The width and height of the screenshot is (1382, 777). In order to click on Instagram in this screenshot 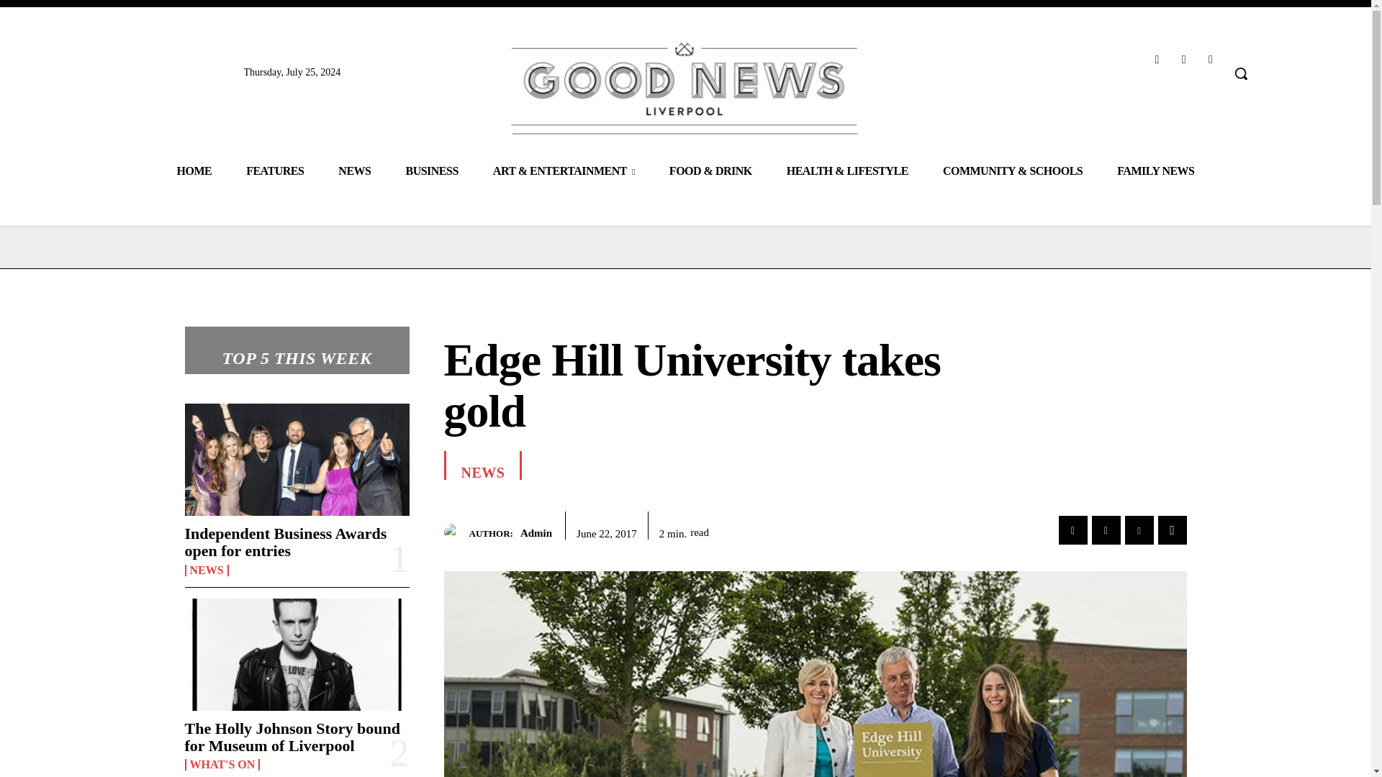, I will do `click(1183, 59)`.